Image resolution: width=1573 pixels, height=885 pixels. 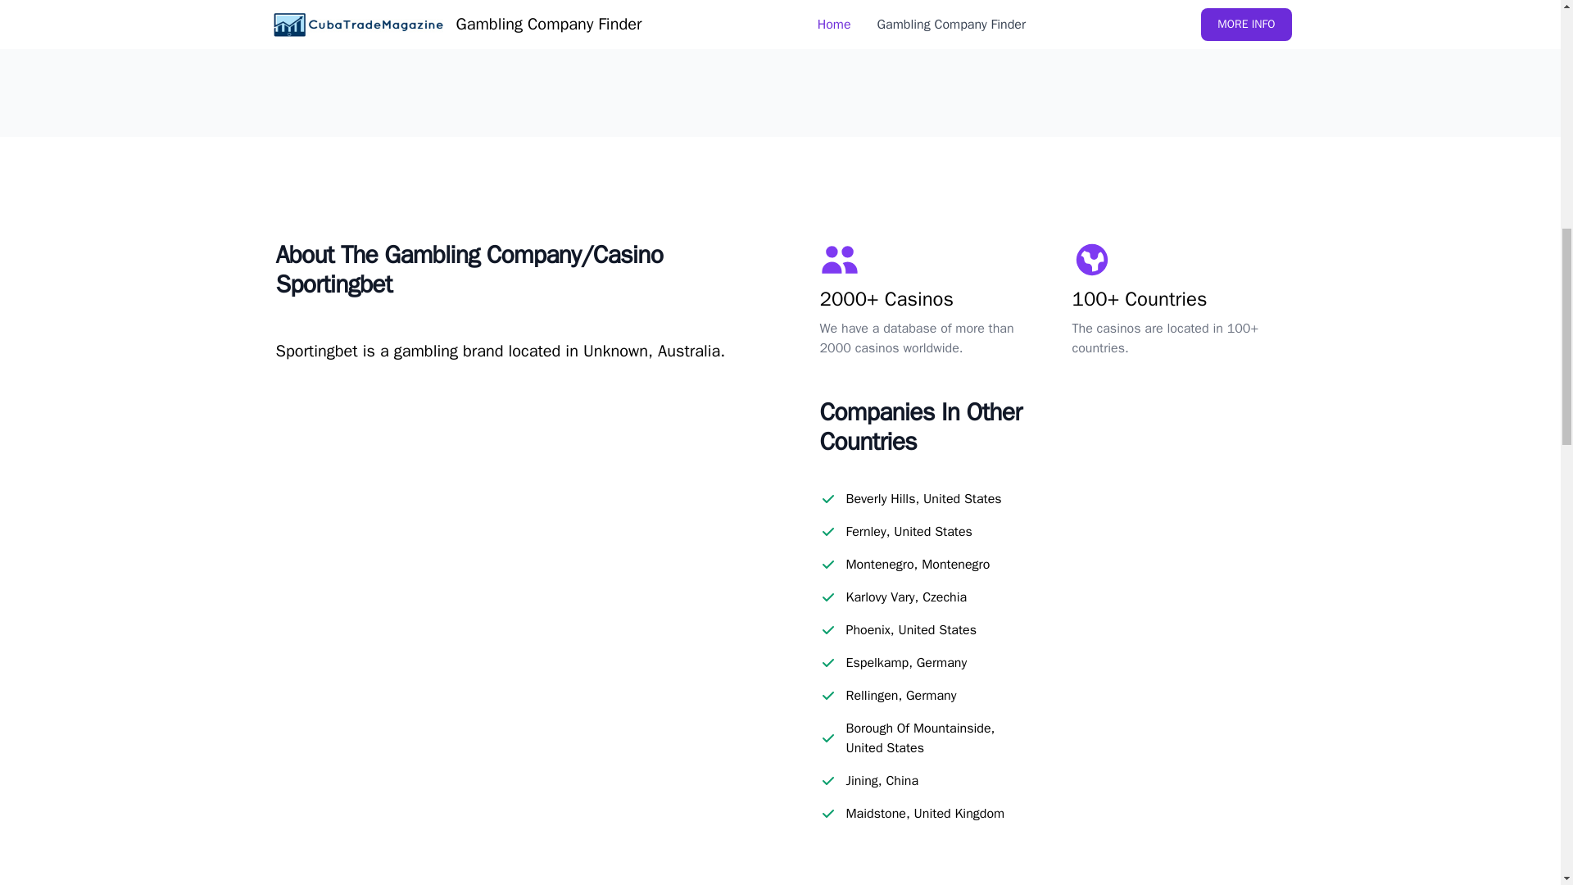 What do you see at coordinates (910, 629) in the screenshot?
I see `Phoenix, United States` at bounding box center [910, 629].